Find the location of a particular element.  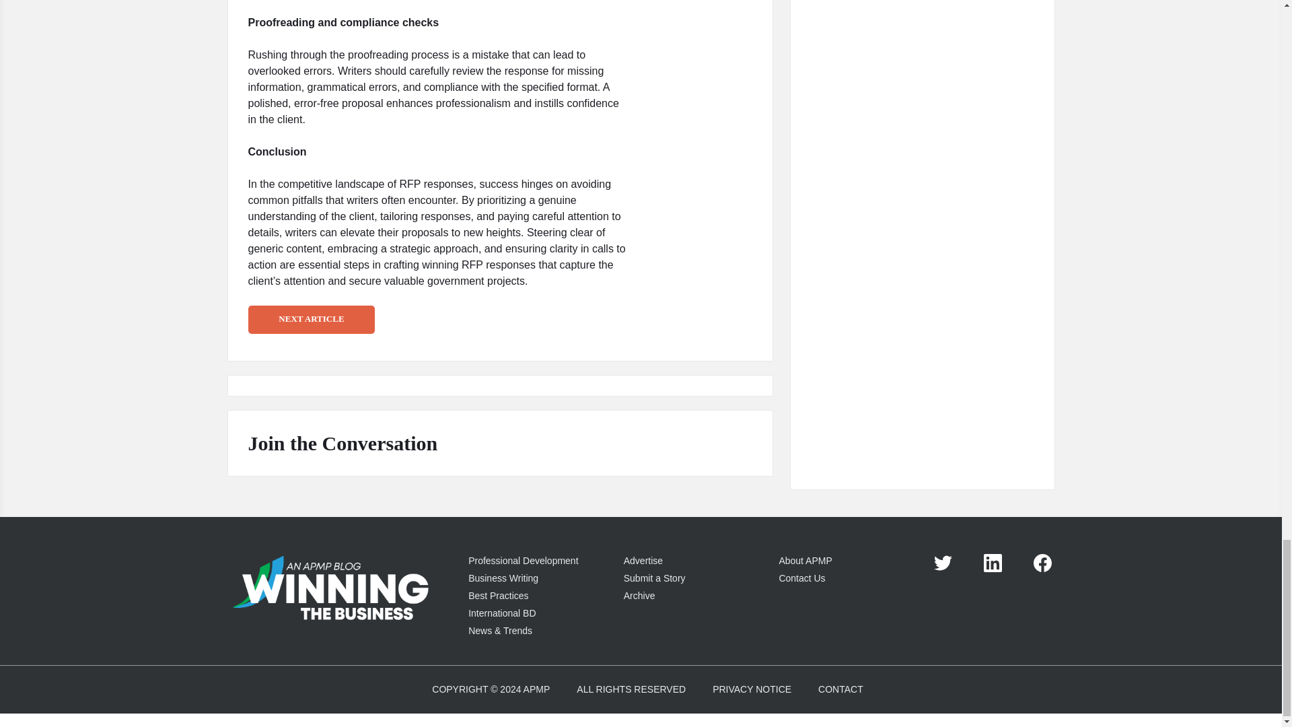

Twitter is located at coordinates (943, 563).